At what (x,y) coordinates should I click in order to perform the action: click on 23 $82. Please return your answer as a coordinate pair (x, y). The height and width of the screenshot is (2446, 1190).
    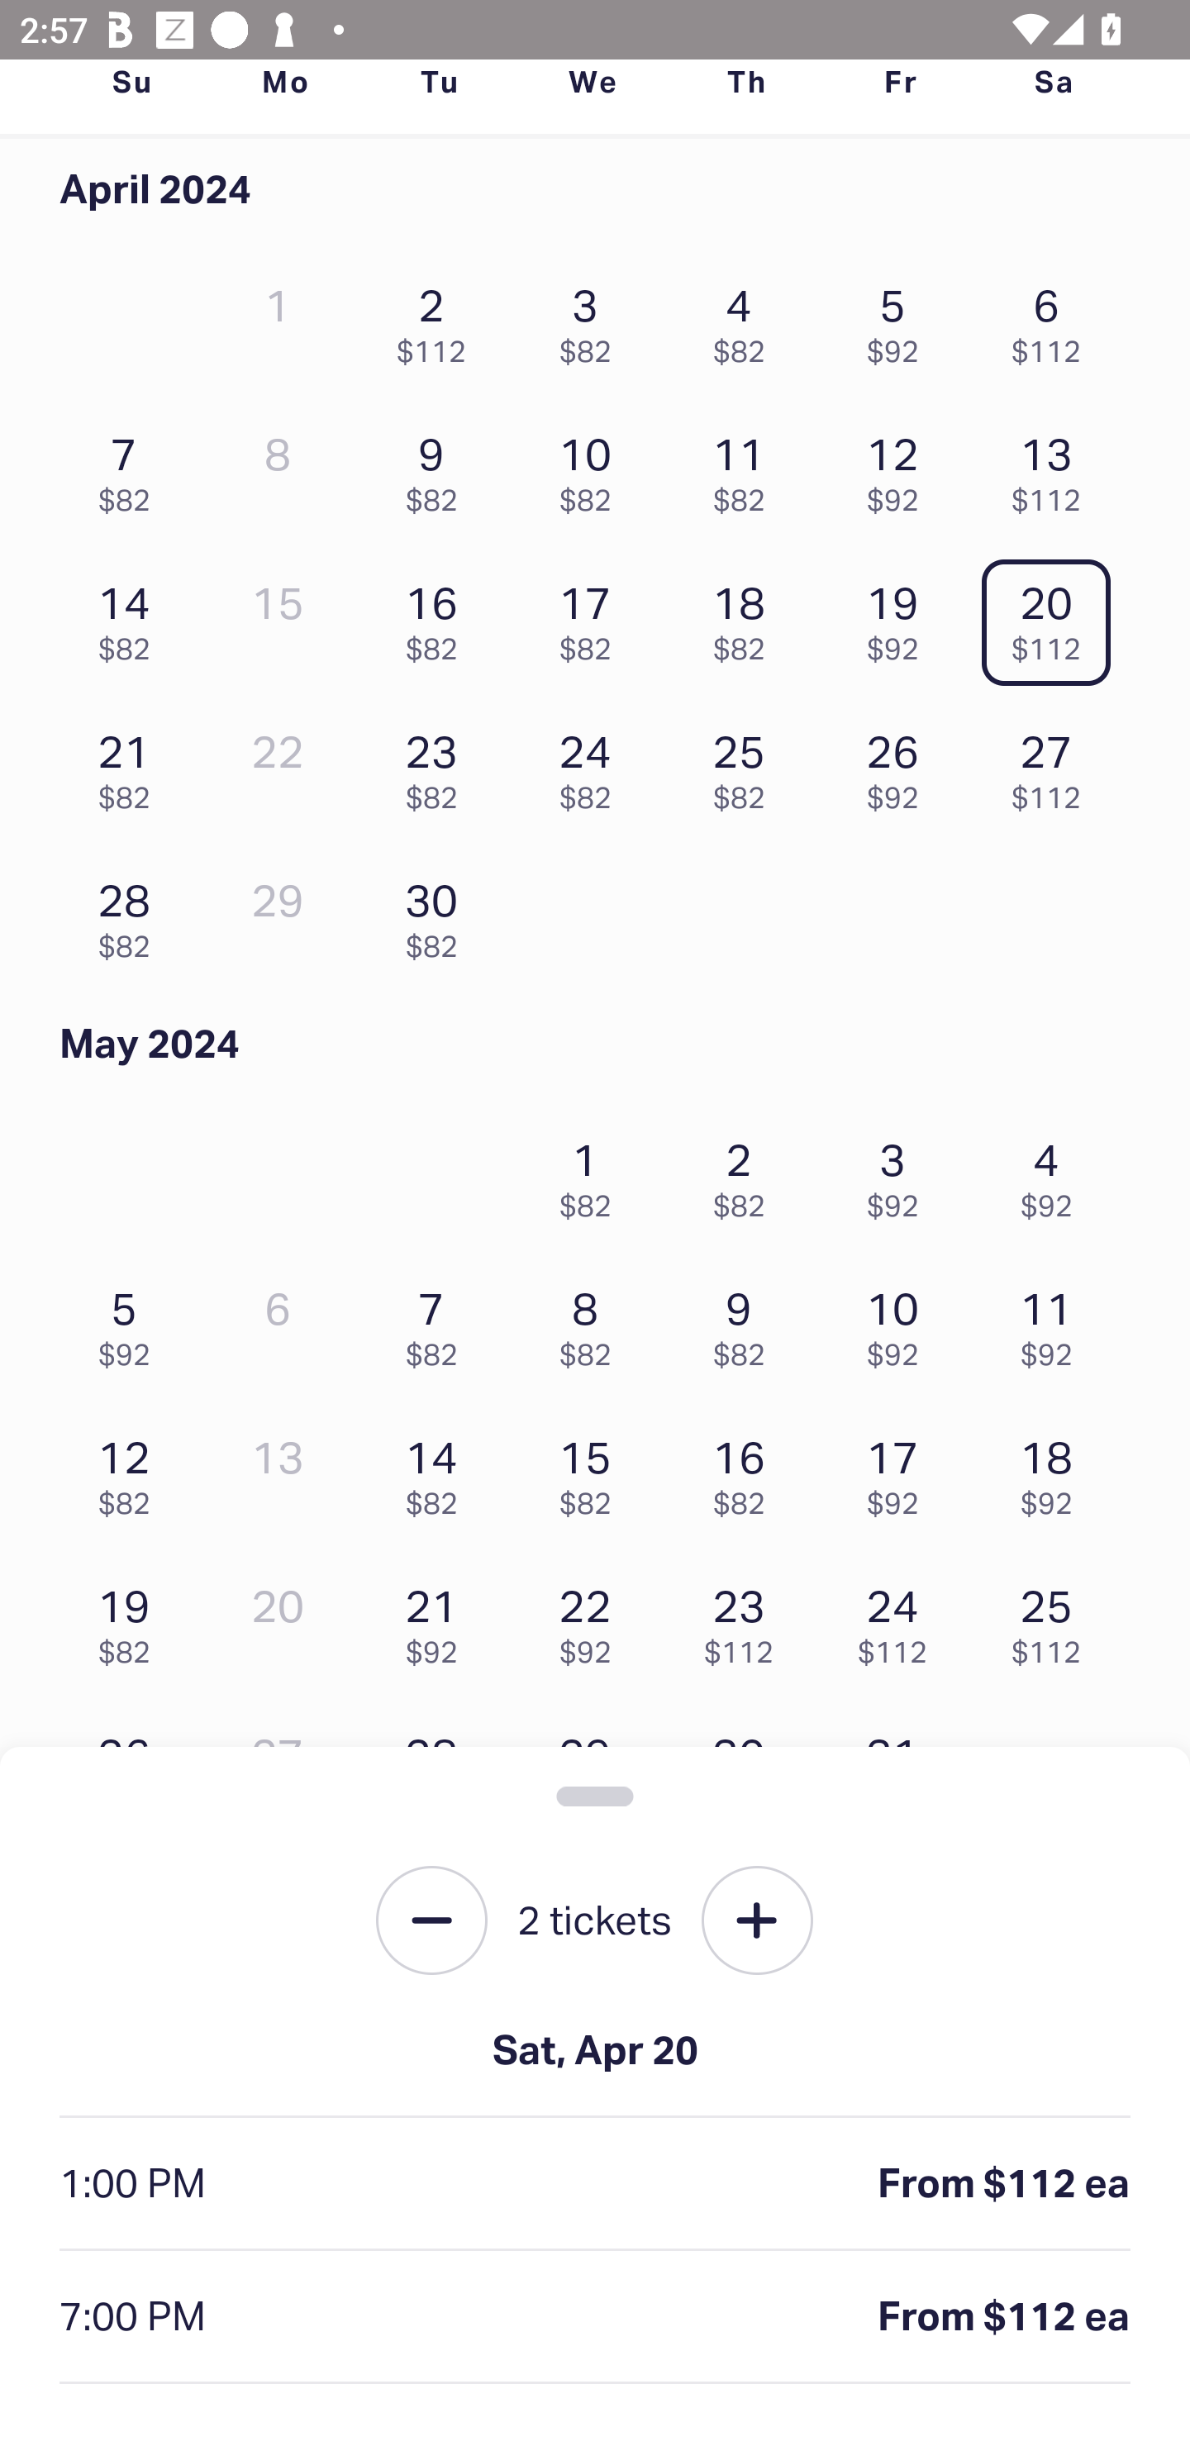
    Looking at the image, I should click on (438, 764).